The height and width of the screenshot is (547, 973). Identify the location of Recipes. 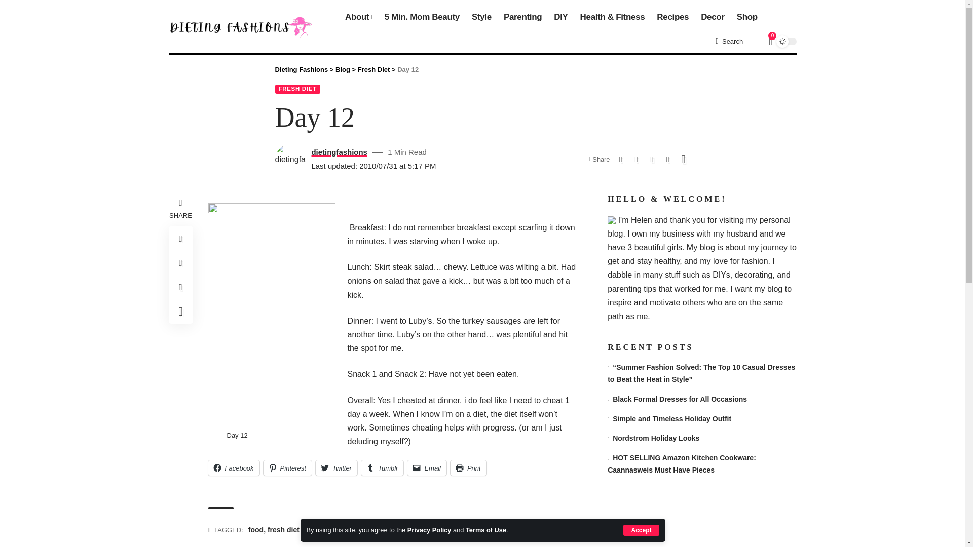
(672, 17).